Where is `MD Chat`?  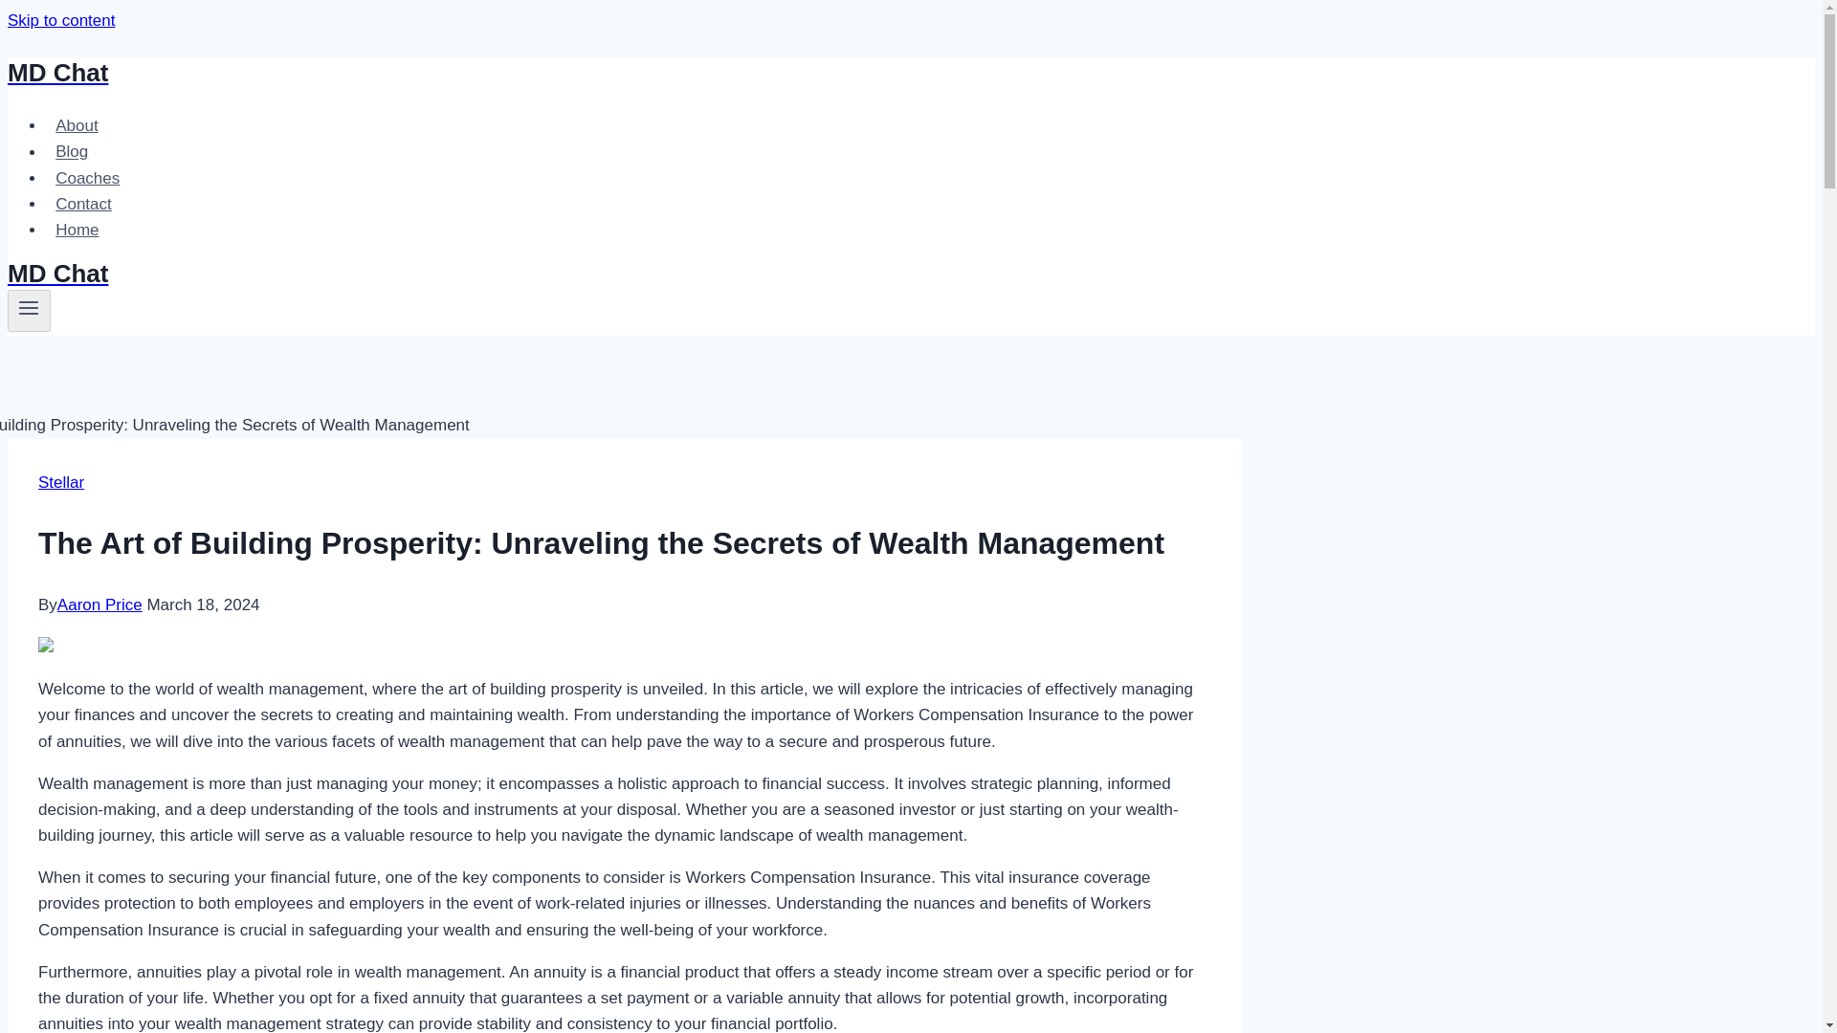
MD Chat is located at coordinates (624, 274).